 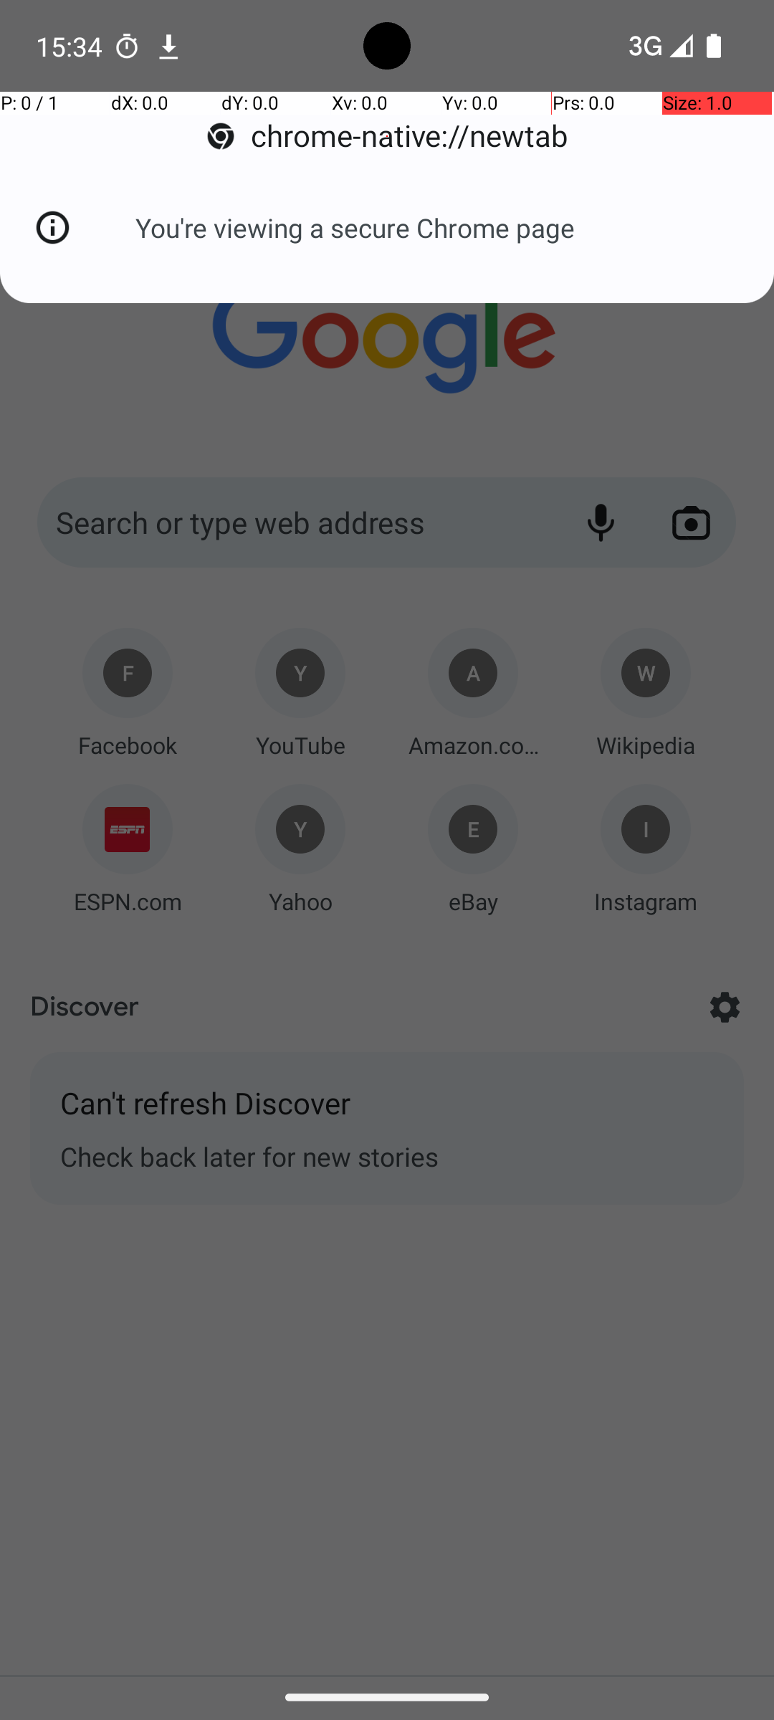 What do you see at coordinates (355, 228) in the screenshot?
I see `You're viewing a secure Chrome page` at bounding box center [355, 228].